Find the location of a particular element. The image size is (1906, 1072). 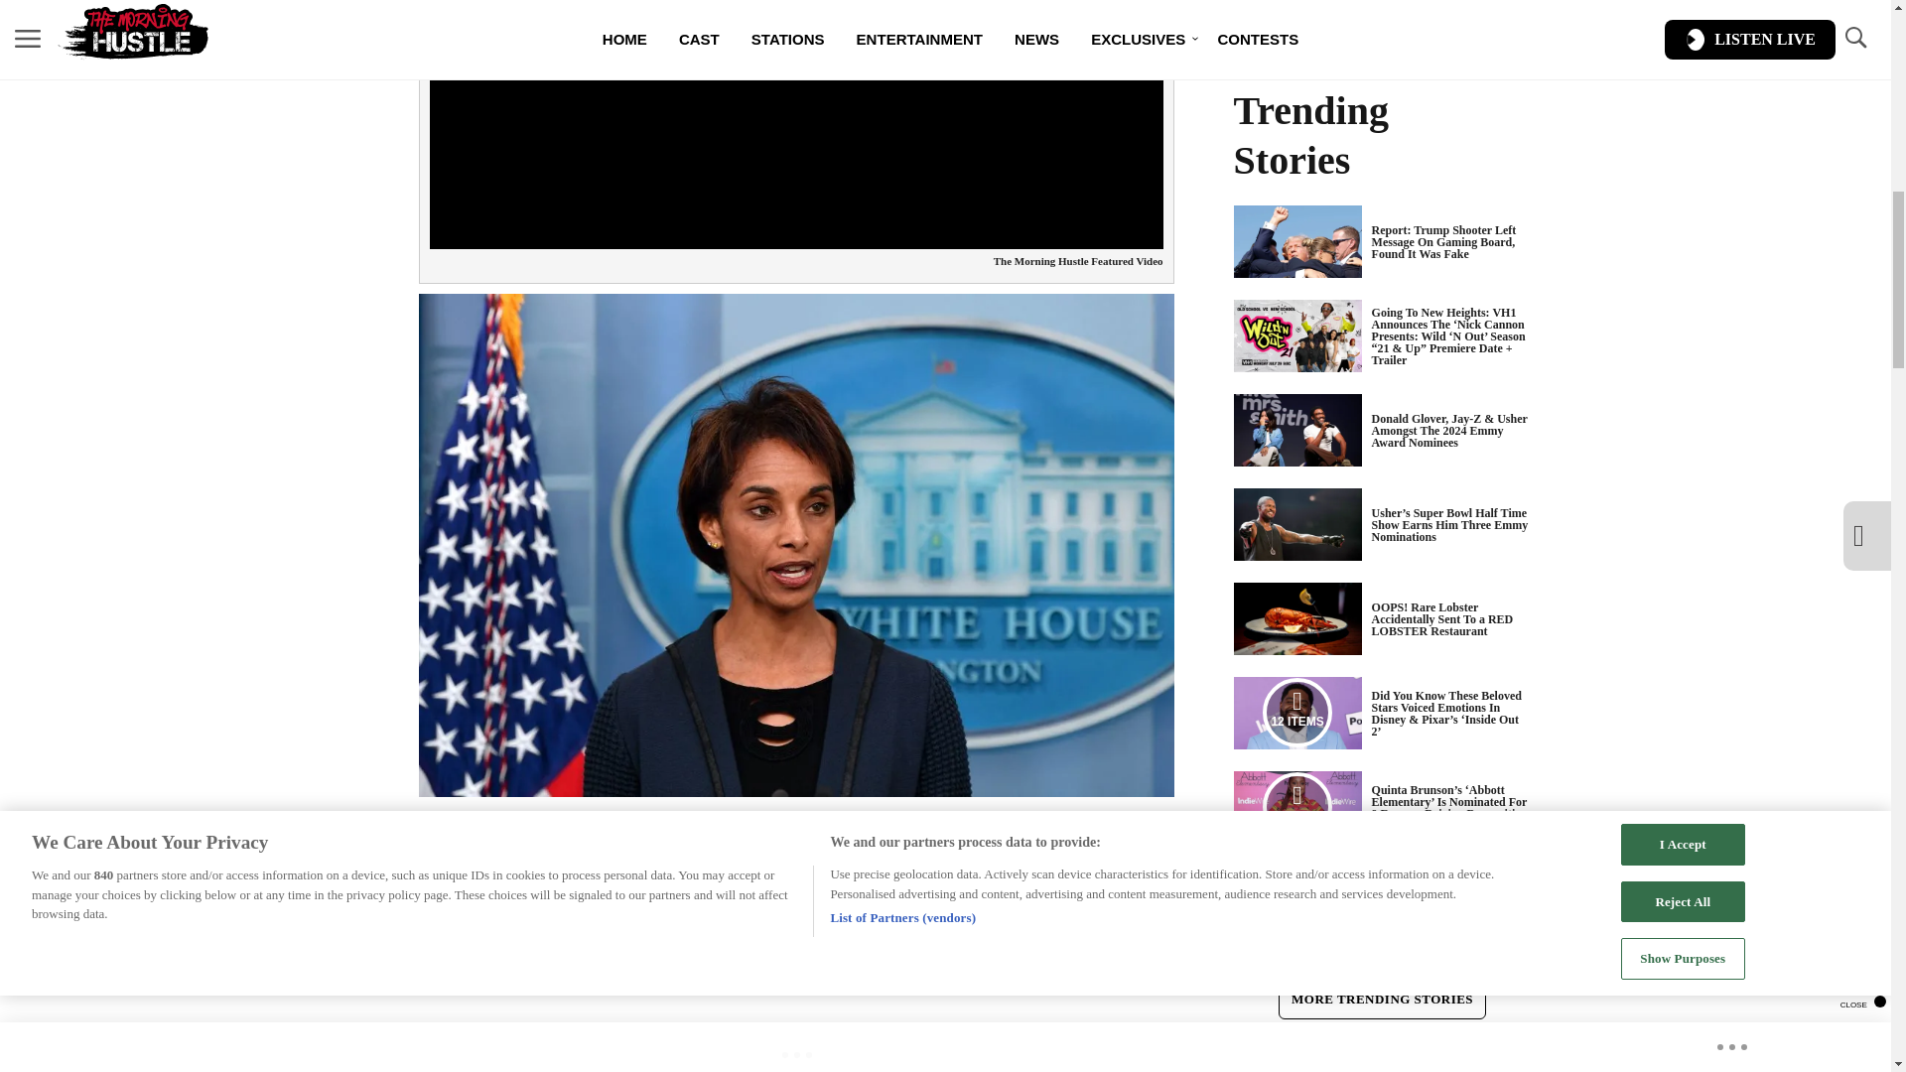

released a statement is located at coordinates (713, 907).